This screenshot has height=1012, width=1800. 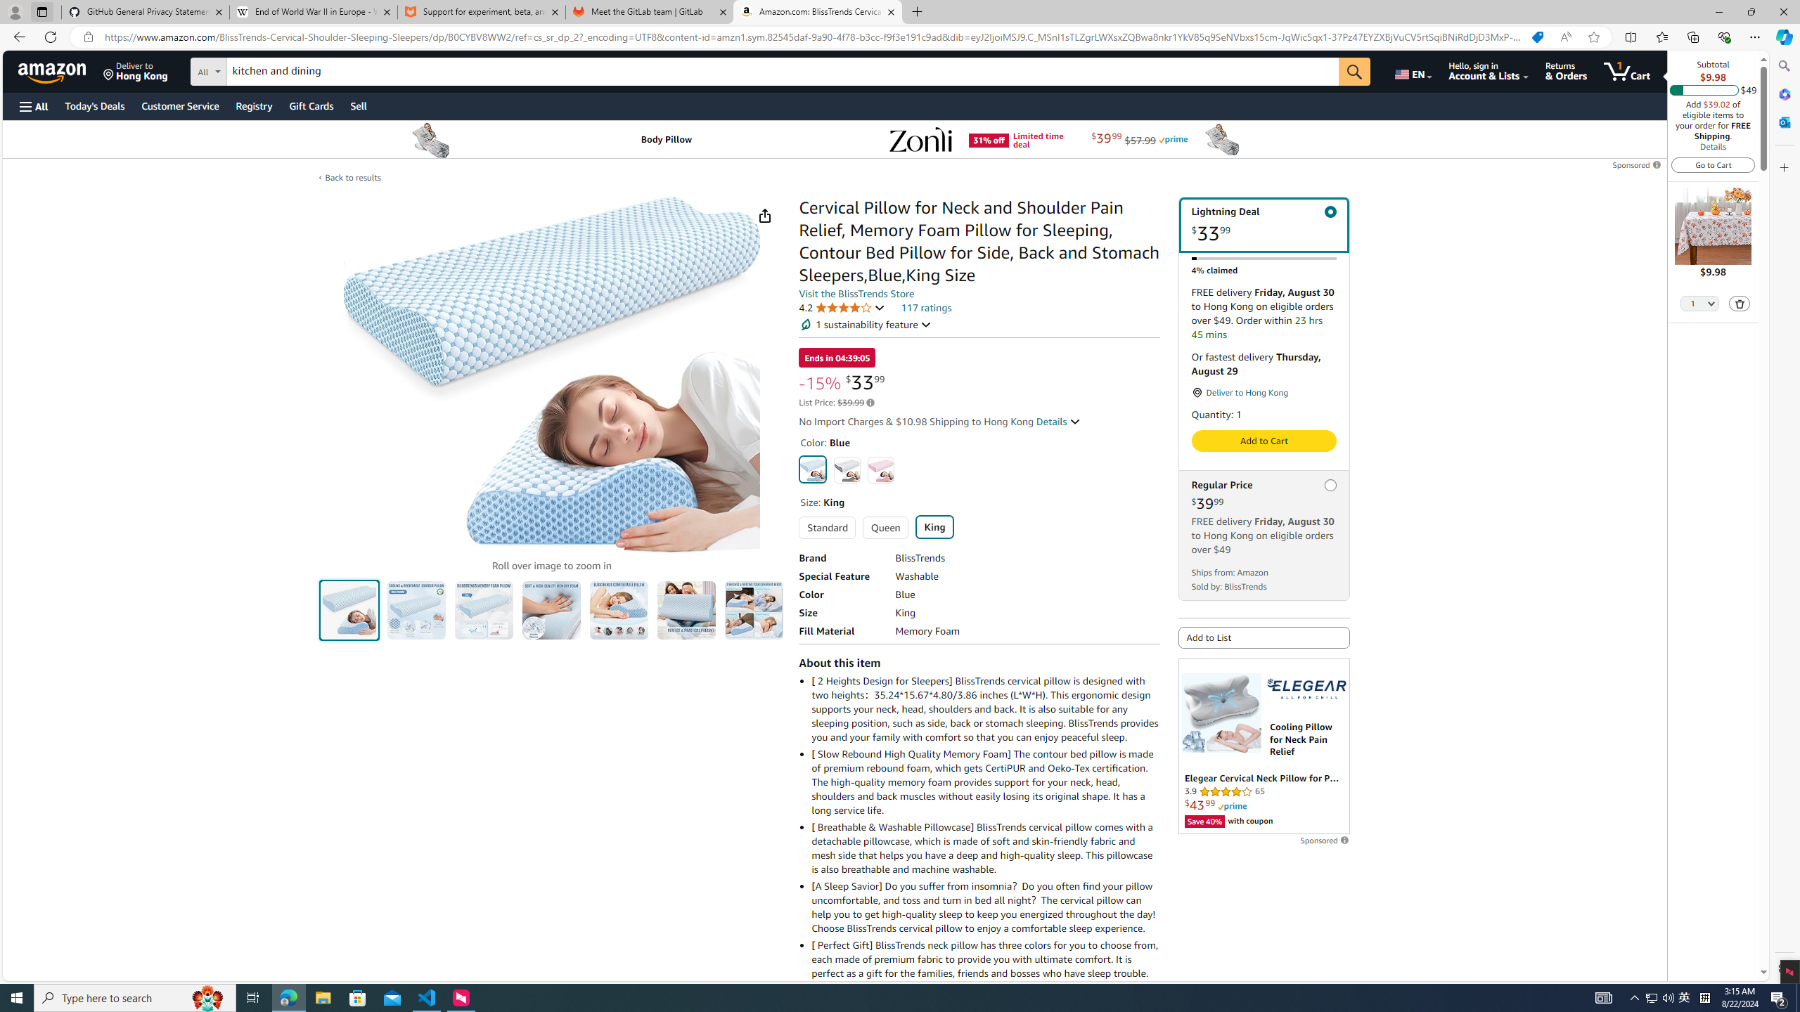 What do you see at coordinates (842, 307) in the screenshot?
I see `4.2 4.2 out of 5 stars` at bounding box center [842, 307].